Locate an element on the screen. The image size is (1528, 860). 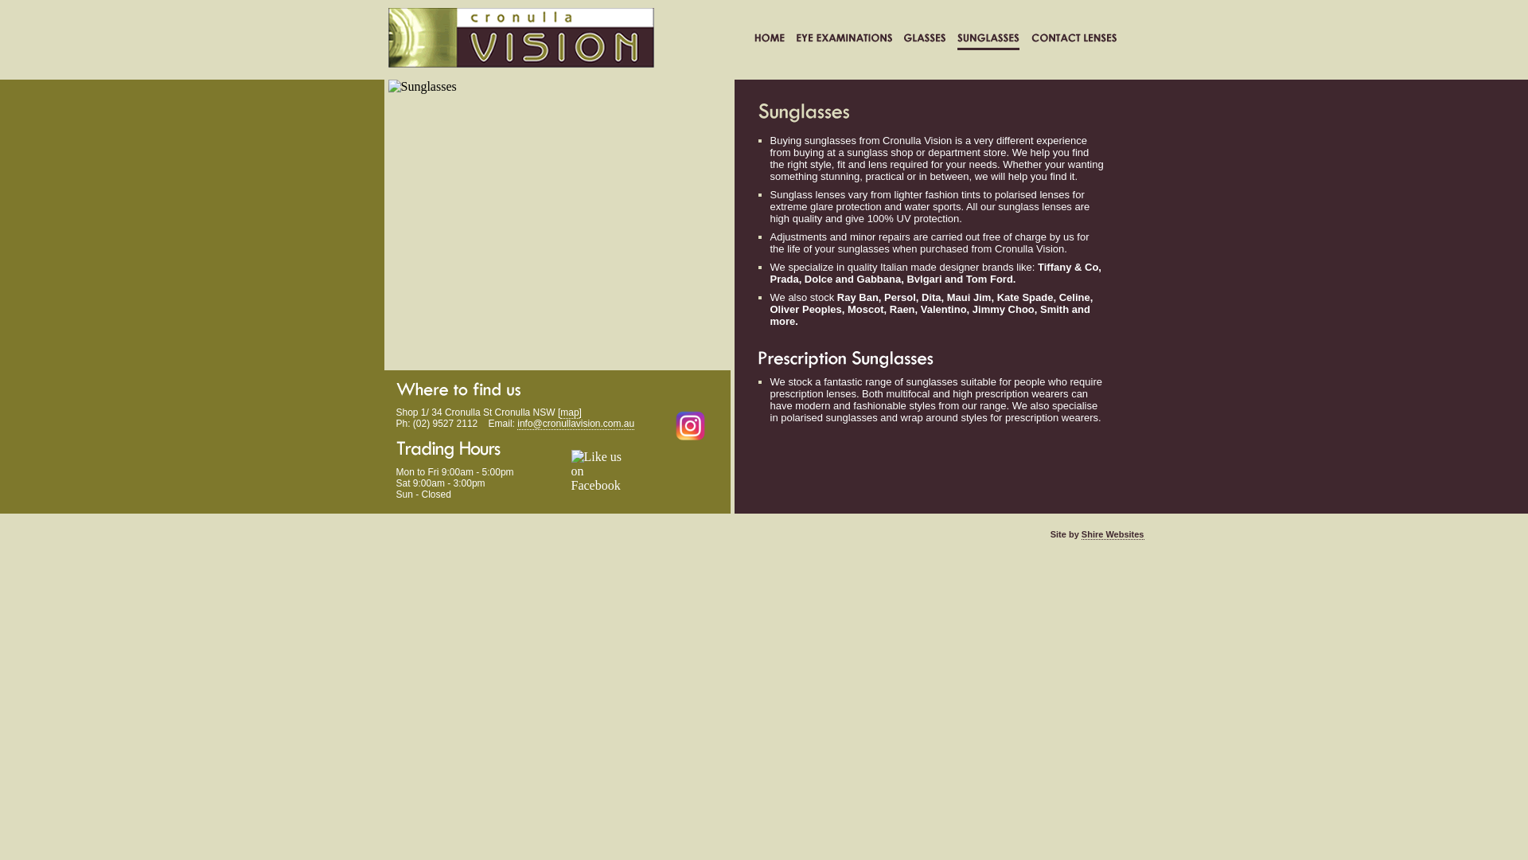
Home is located at coordinates (770, 41).